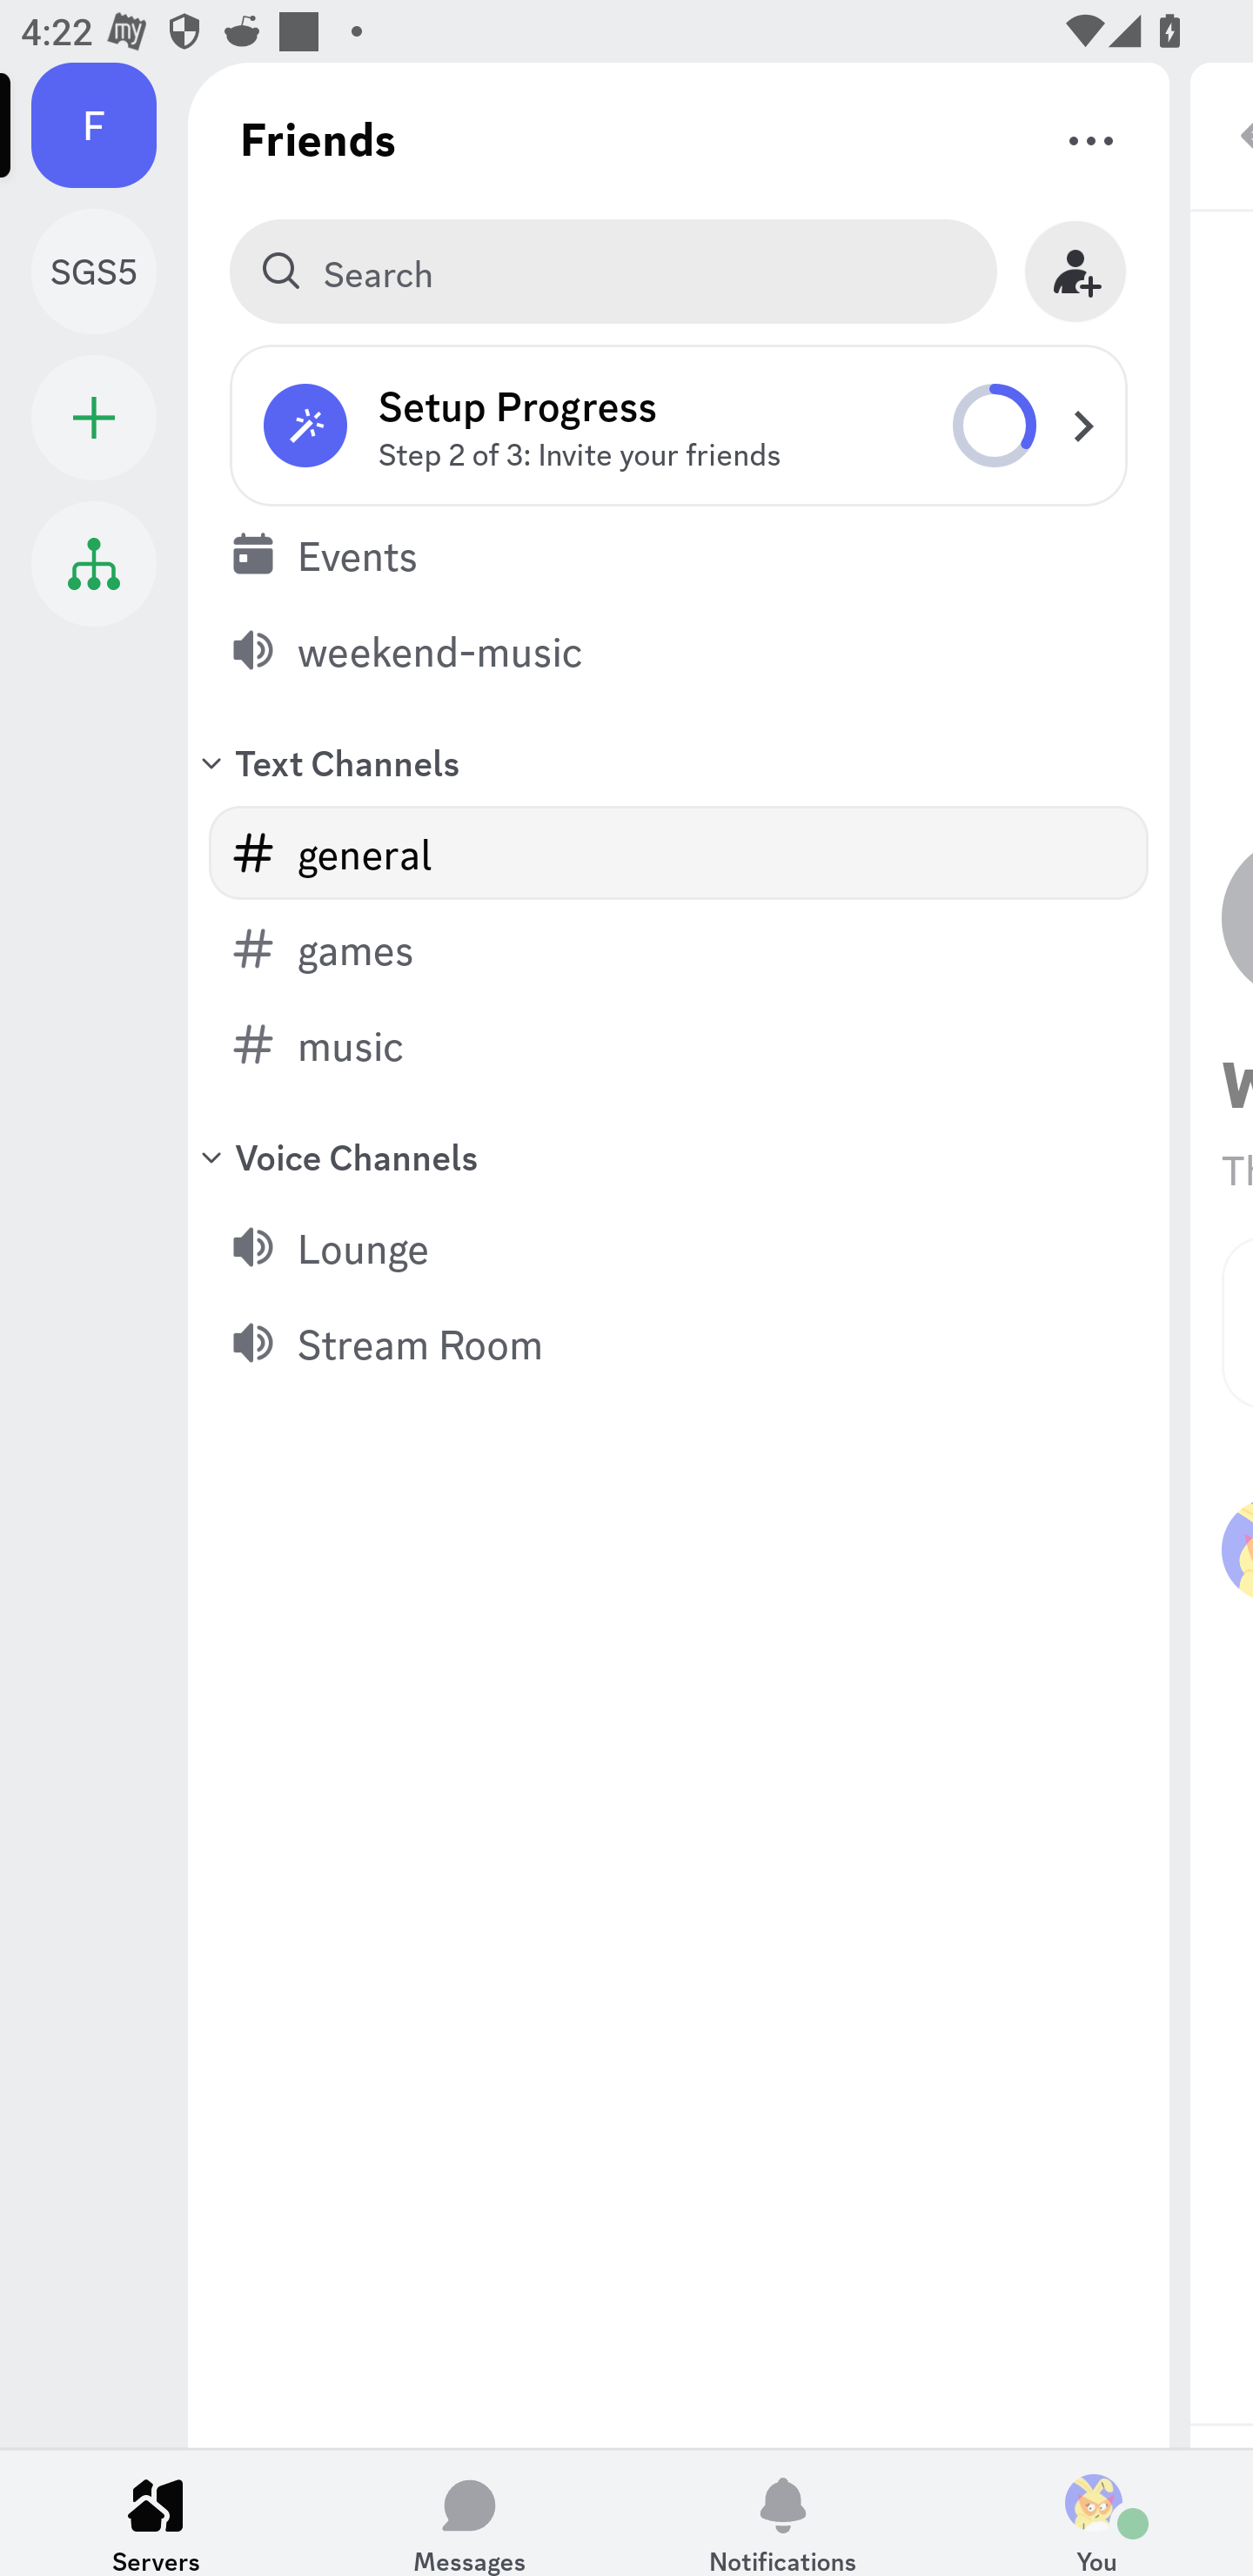  What do you see at coordinates (783, 2512) in the screenshot?
I see `Notifications` at bounding box center [783, 2512].